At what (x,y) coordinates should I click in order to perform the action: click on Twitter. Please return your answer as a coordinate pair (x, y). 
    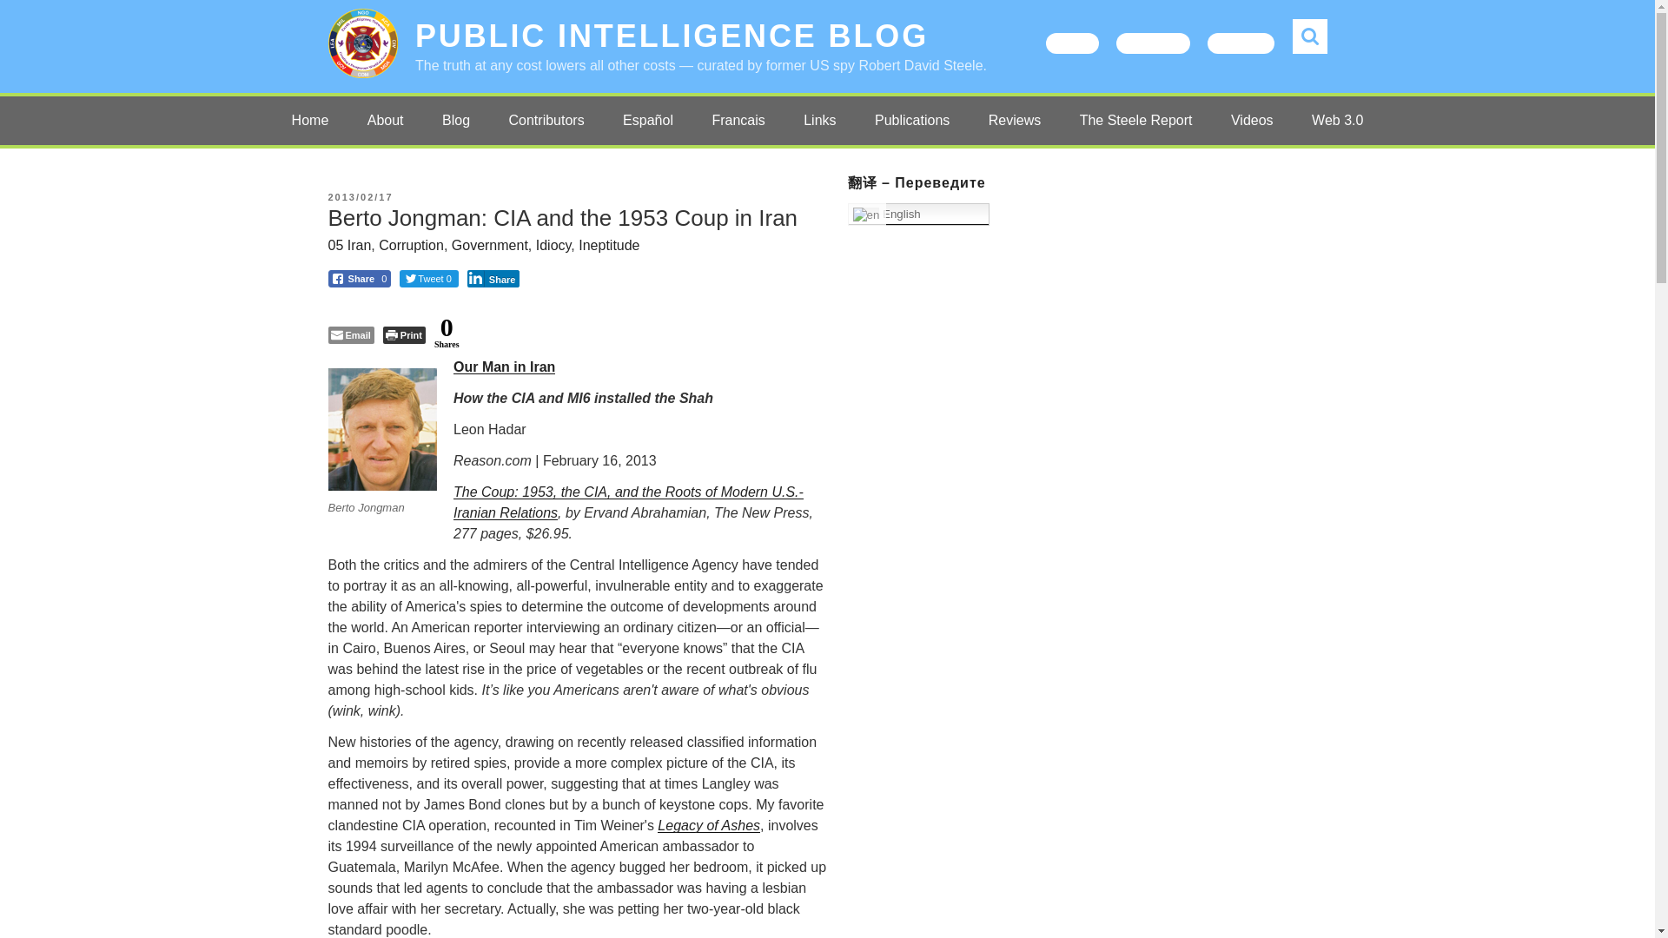
    Looking at the image, I should click on (1072, 43).